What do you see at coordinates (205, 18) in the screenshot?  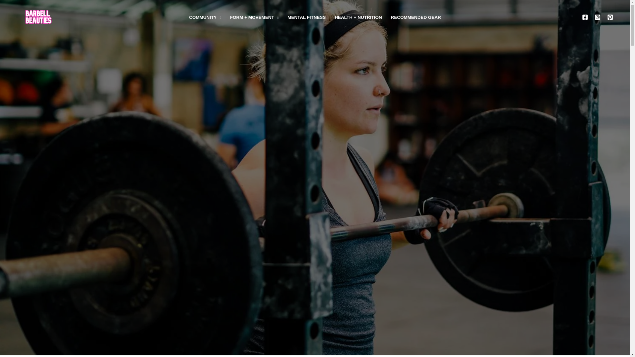 I see `COMMUNITY` at bounding box center [205, 18].